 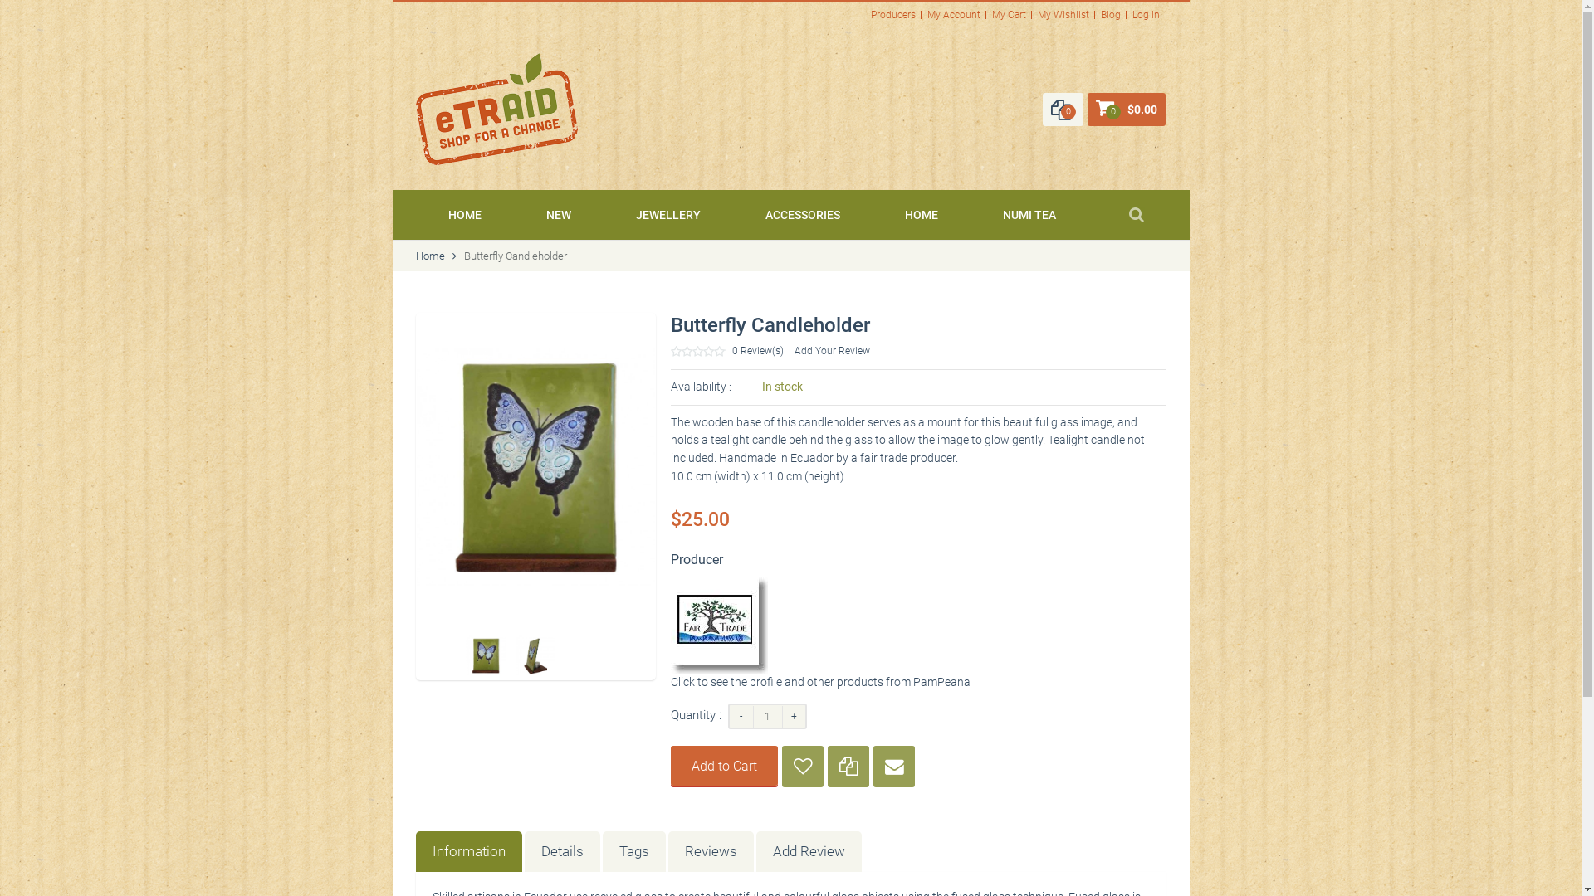 What do you see at coordinates (469, 851) in the screenshot?
I see `Information` at bounding box center [469, 851].